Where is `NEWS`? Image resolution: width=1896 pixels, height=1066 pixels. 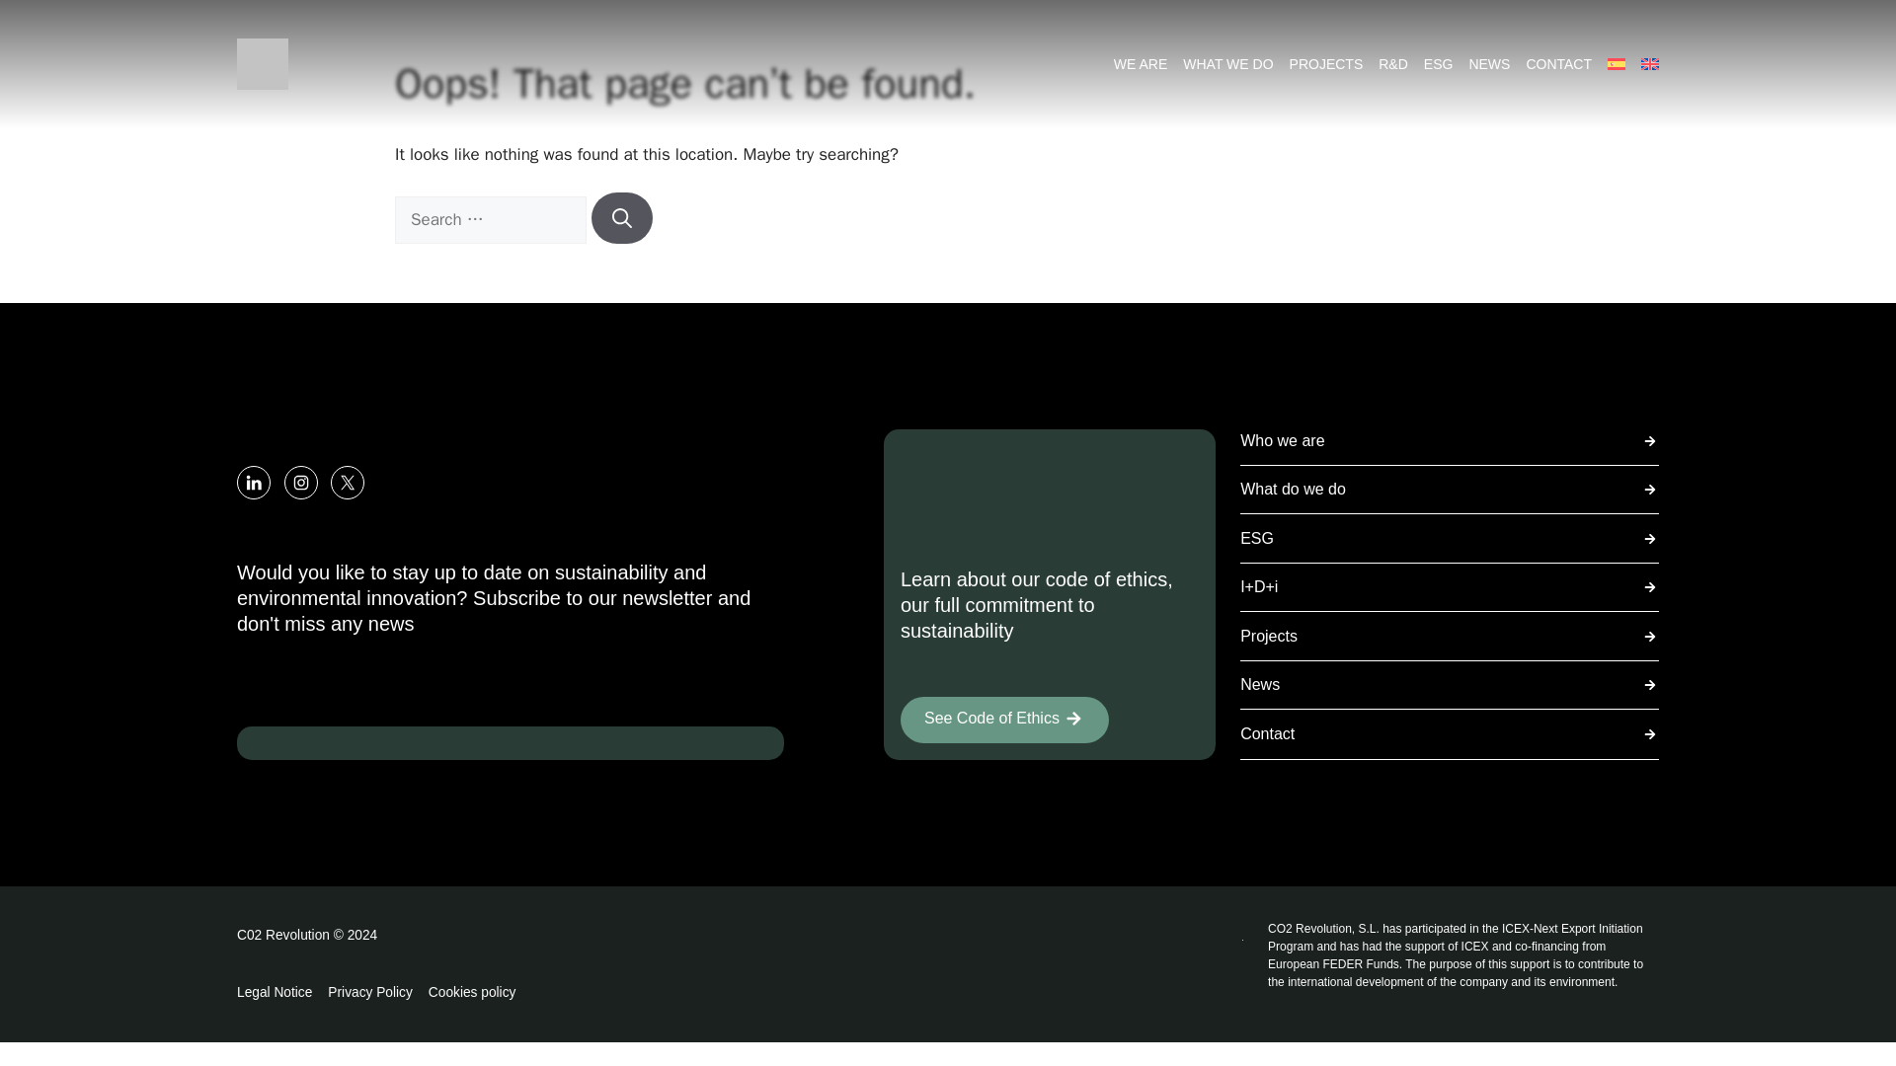 NEWS is located at coordinates (1488, 64).